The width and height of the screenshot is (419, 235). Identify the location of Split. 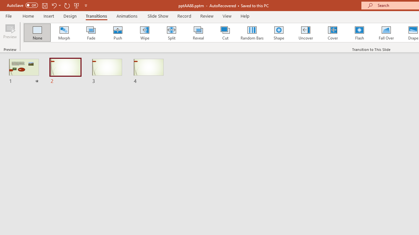
(171, 33).